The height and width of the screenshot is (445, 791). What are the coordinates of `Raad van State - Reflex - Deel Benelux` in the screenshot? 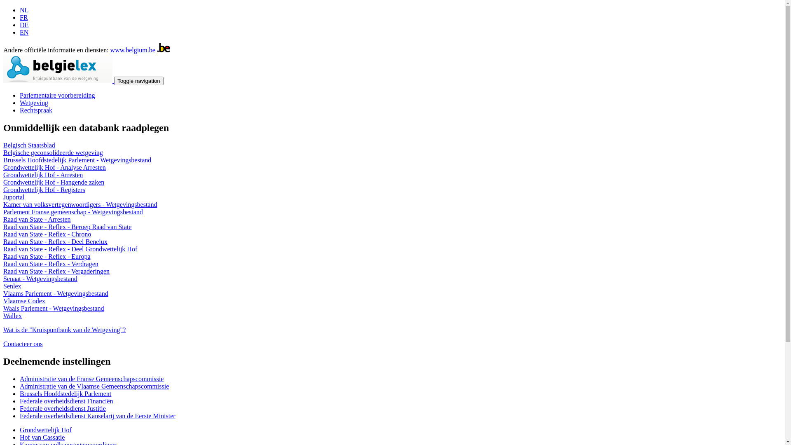 It's located at (55, 241).